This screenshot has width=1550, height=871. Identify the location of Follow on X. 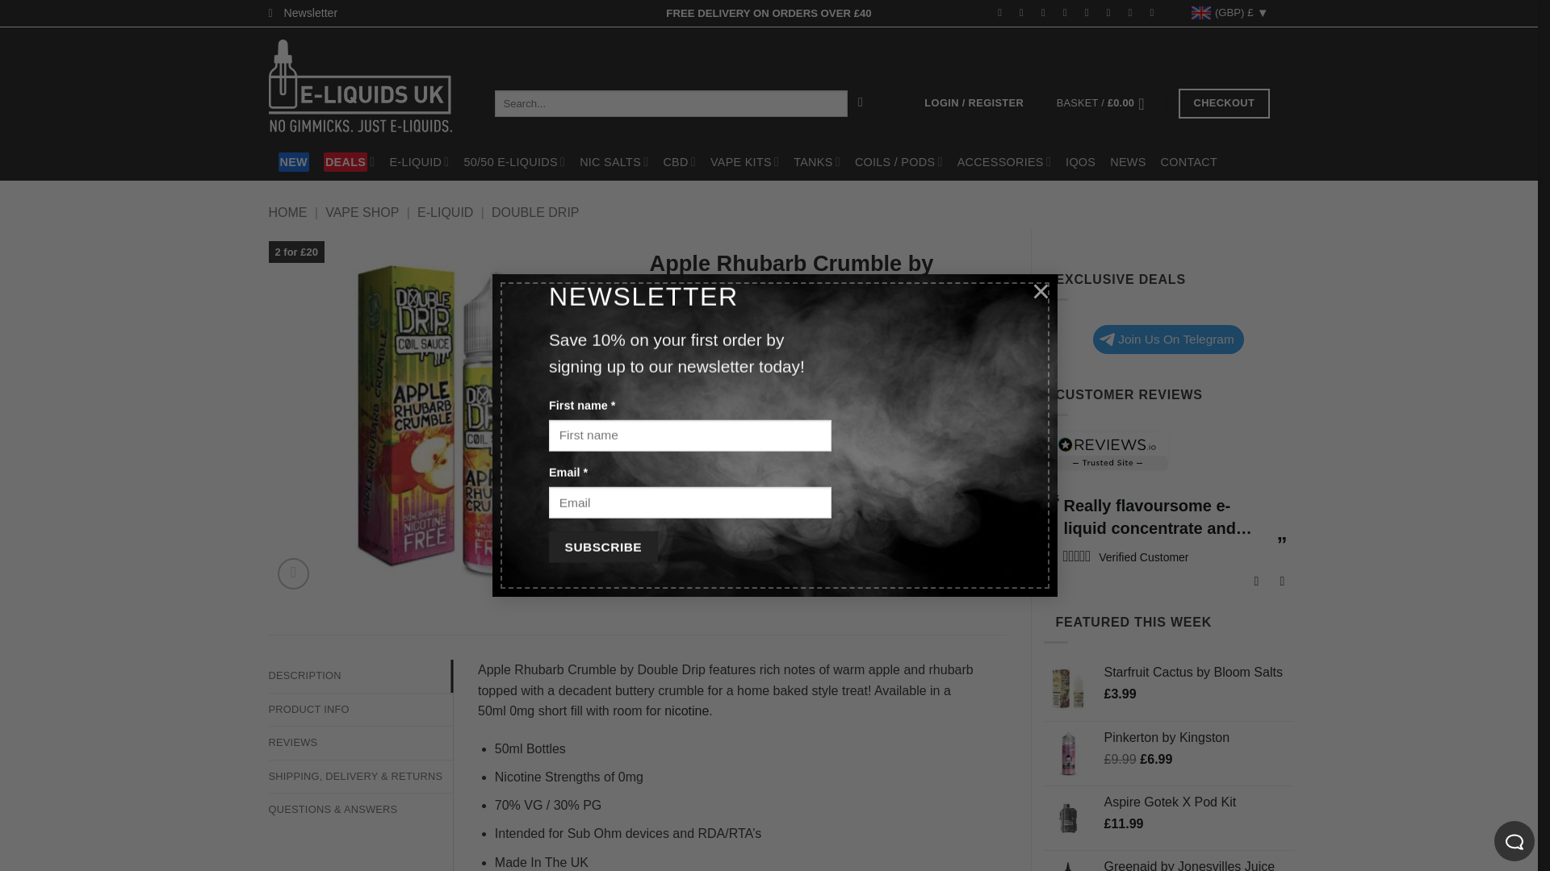
(1046, 11).